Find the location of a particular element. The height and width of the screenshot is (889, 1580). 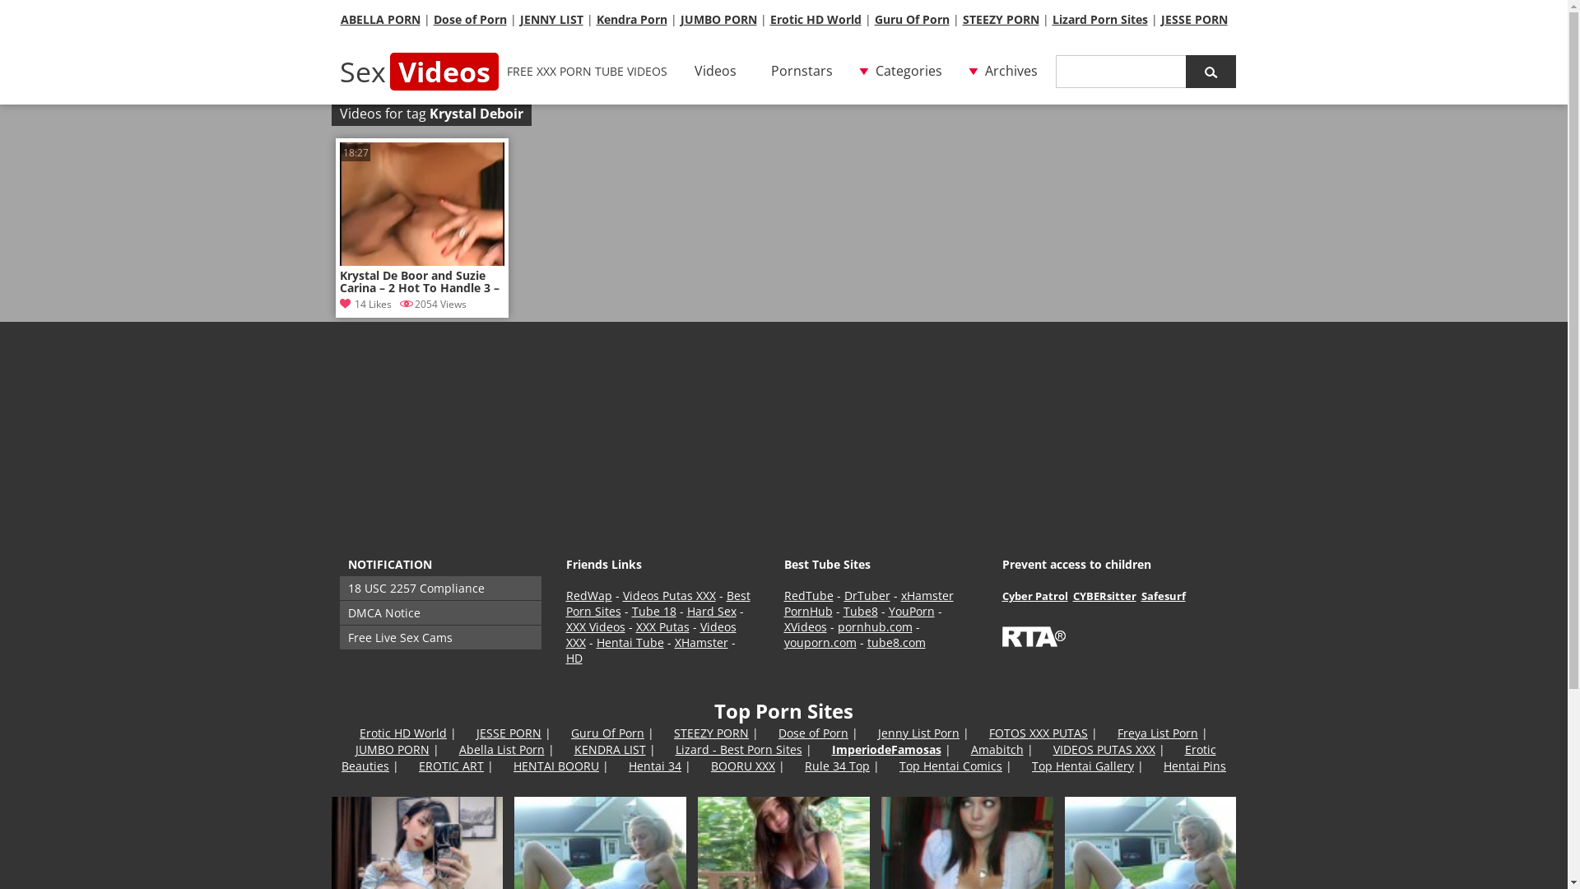

JESSE PORN is located at coordinates (1193, 20).